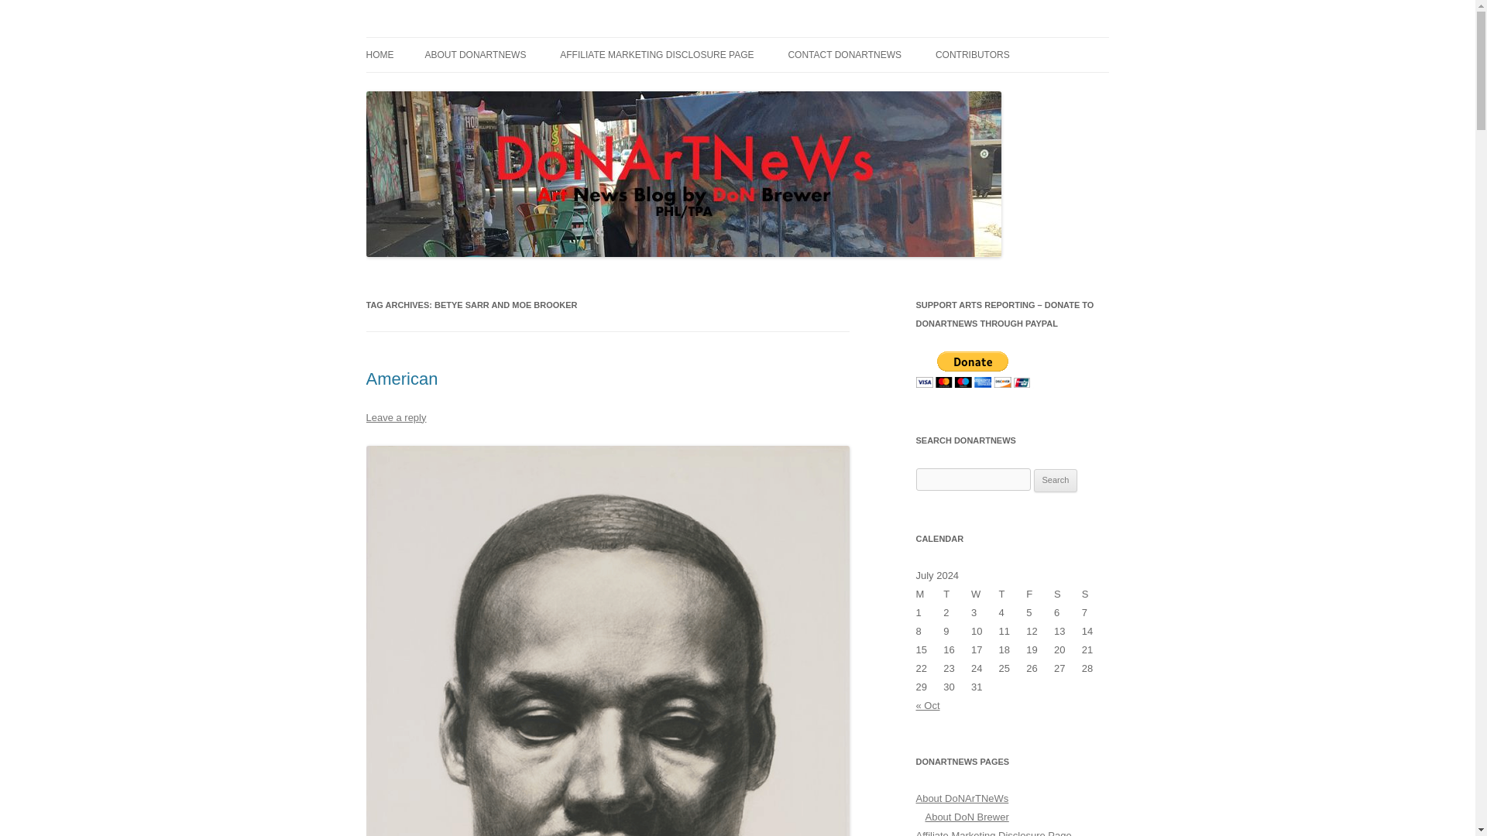  What do you see at coordinates (475, 54) in the screenshot?
I see `ABOUT DONARTNEWS` at bounding box center [475, 54].